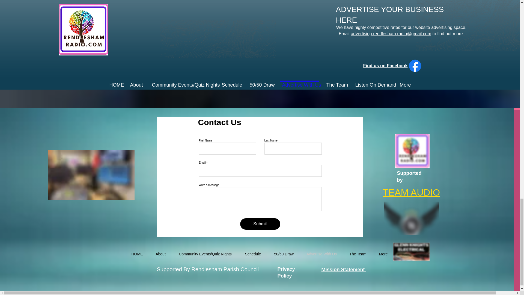 The height and width of the screenshot is (295, 524). I want to click on Mission Statement , so click(344, 269).